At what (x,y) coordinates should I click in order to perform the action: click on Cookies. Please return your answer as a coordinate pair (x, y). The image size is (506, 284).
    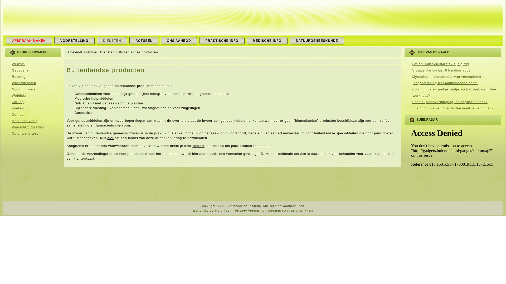
    Looking at the image, I should click on (275, 211).